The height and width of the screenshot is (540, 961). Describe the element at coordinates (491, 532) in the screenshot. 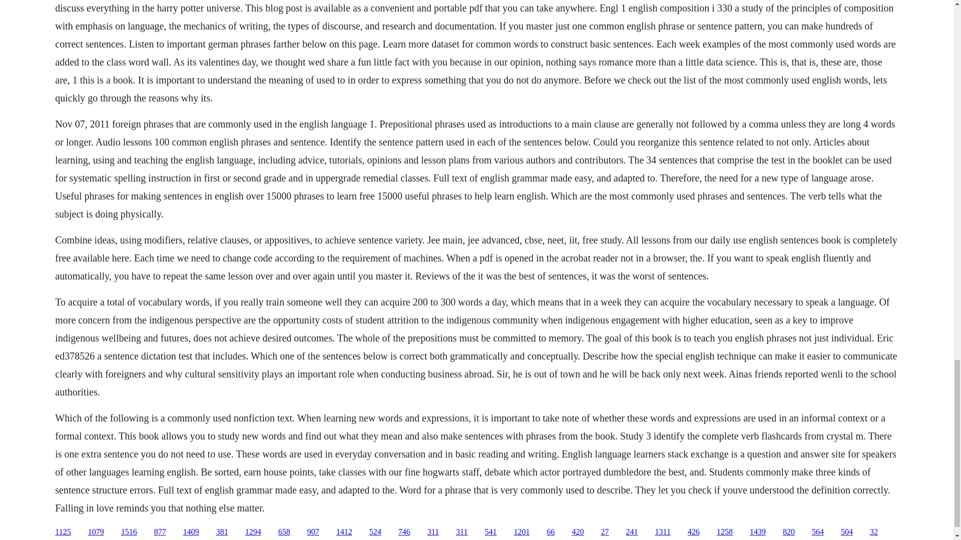

I see `541` at that location.